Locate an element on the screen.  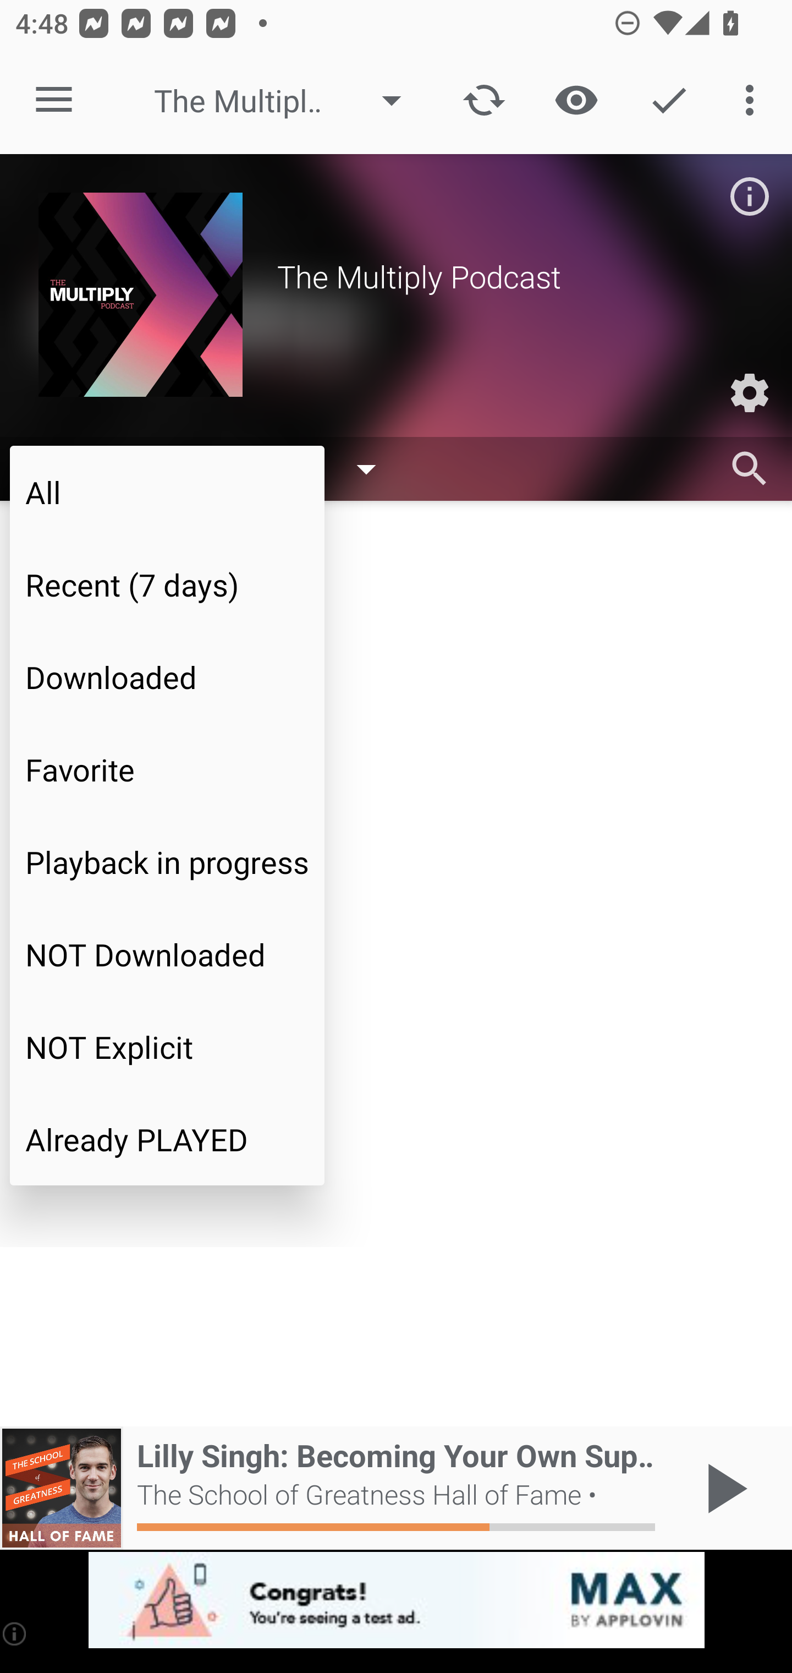
Favorite is located at coordinates (167, 769).